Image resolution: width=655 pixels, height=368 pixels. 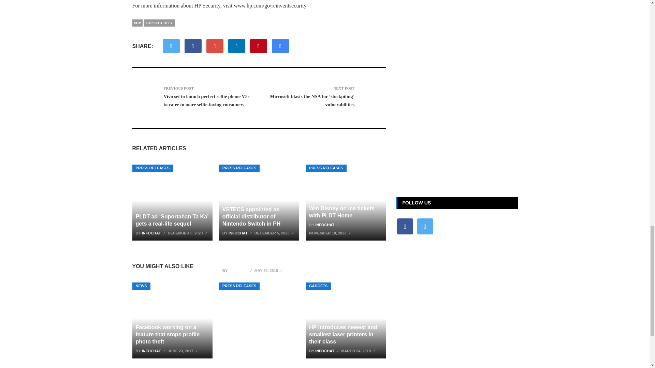 I want to click on Saturday, November 18, 2023, 12:48 pm, so click(x=331, y=233).